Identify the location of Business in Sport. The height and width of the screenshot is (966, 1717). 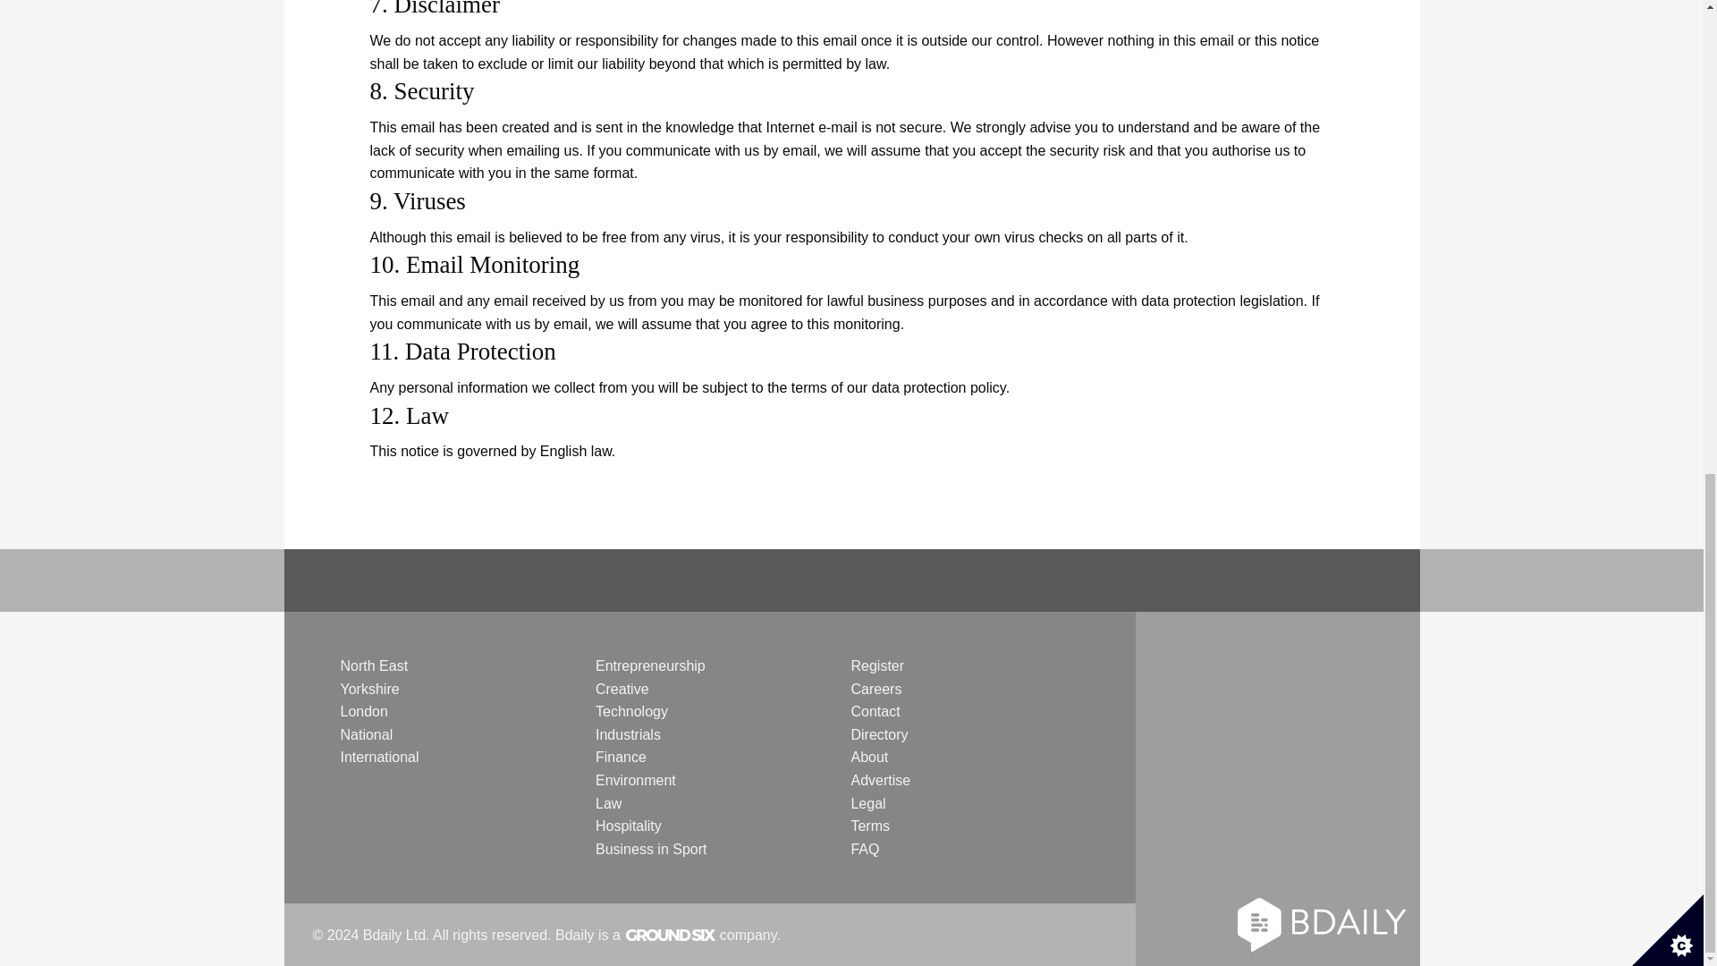
(651, 848).